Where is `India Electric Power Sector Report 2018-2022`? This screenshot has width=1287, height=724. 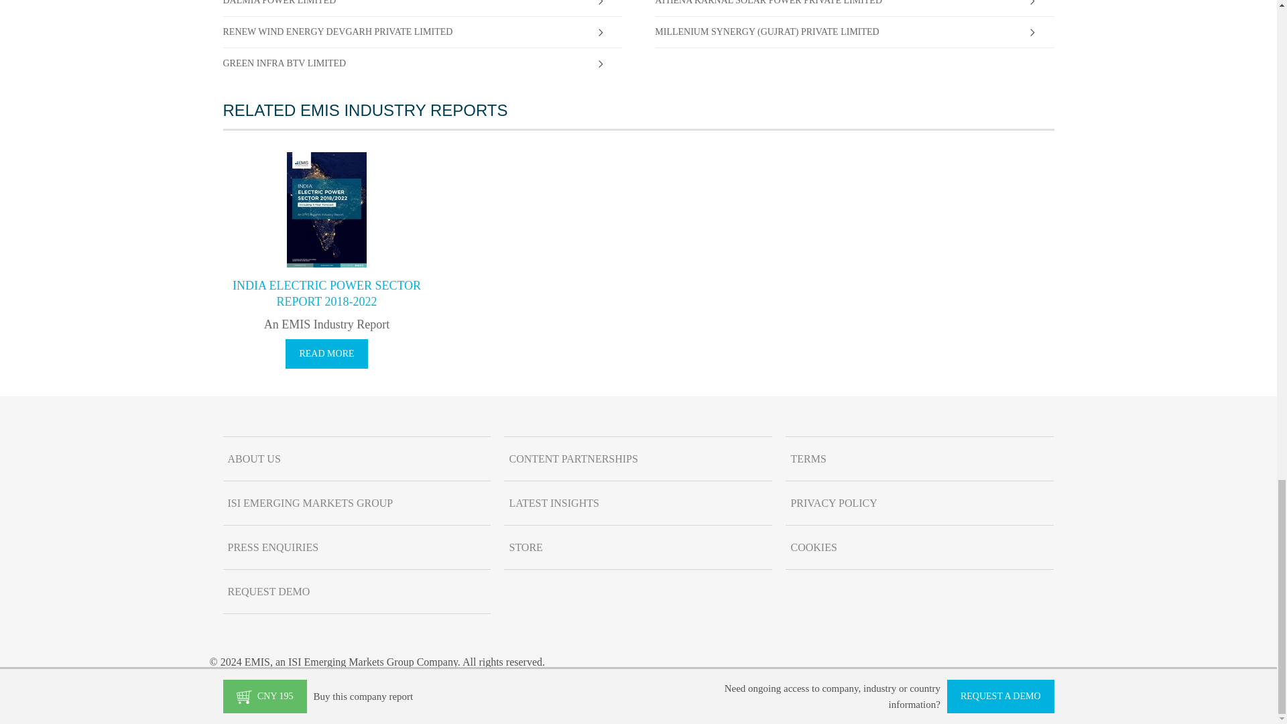 India Electric Power Sector Report 2018-2022 is located at coordinates (326, 291).